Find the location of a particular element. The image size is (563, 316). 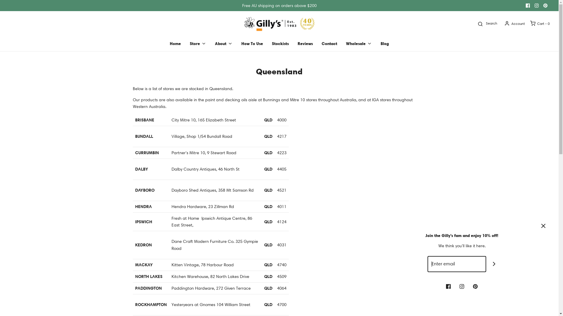

Dalby Country Antiques is located at coordinates (194, 169).